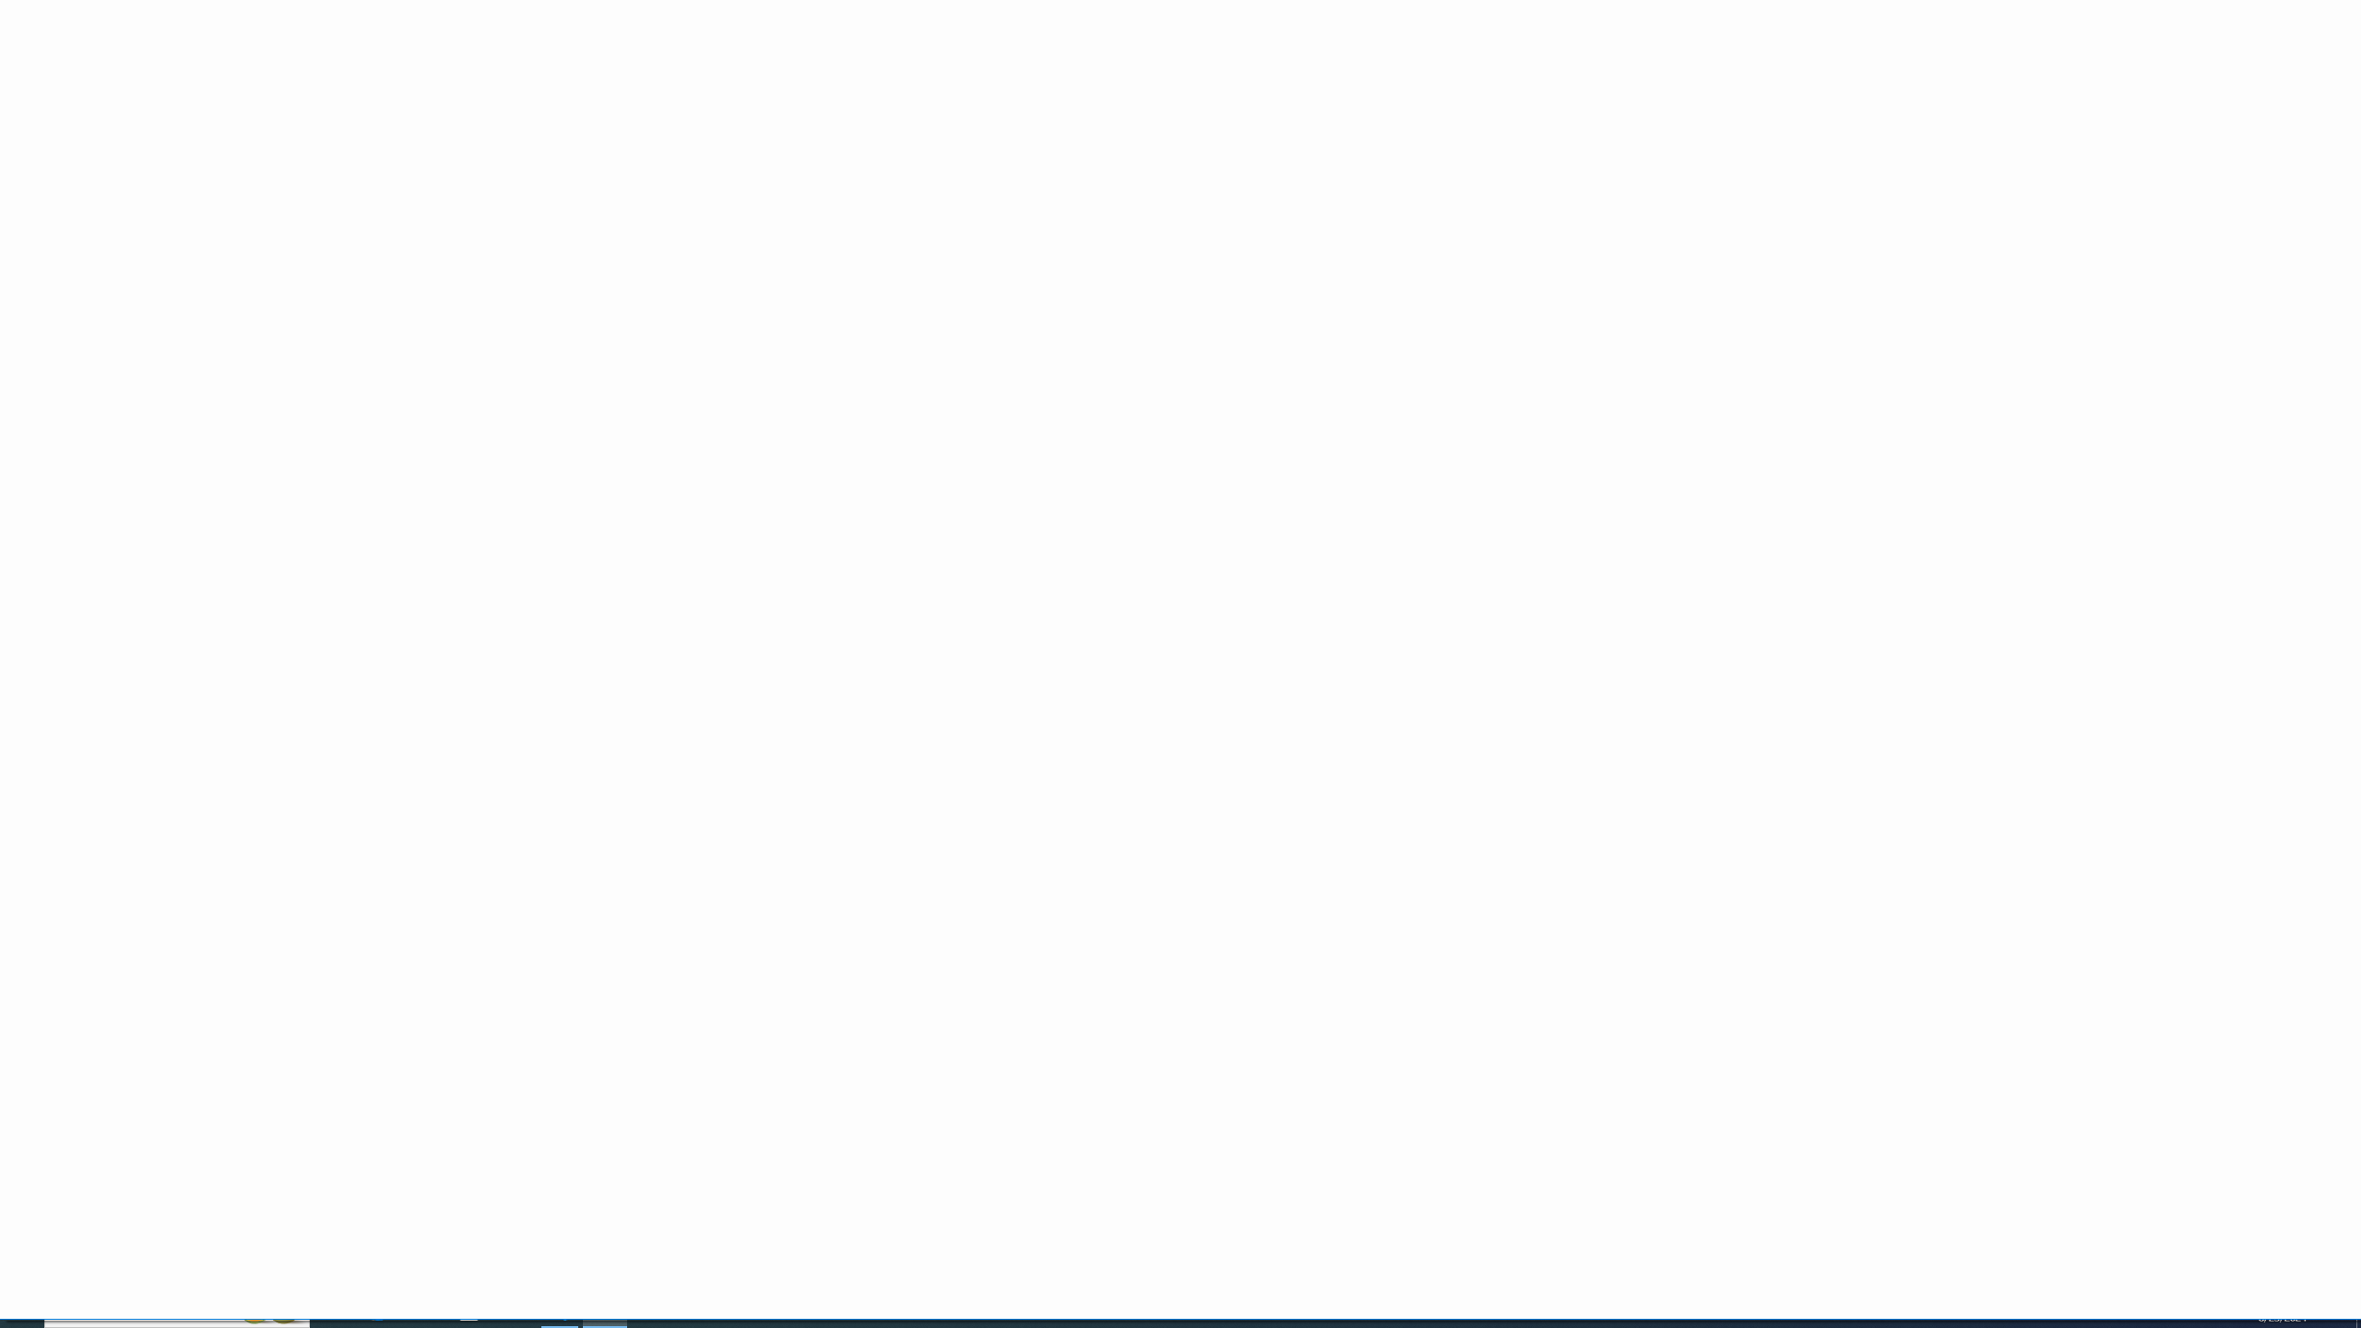 The height and width of the screenshot is (1328, 2361). What do you see at coordinates (1632, 72) in the screenshot?
I see `Sum` at bounding box center [1632, 72].